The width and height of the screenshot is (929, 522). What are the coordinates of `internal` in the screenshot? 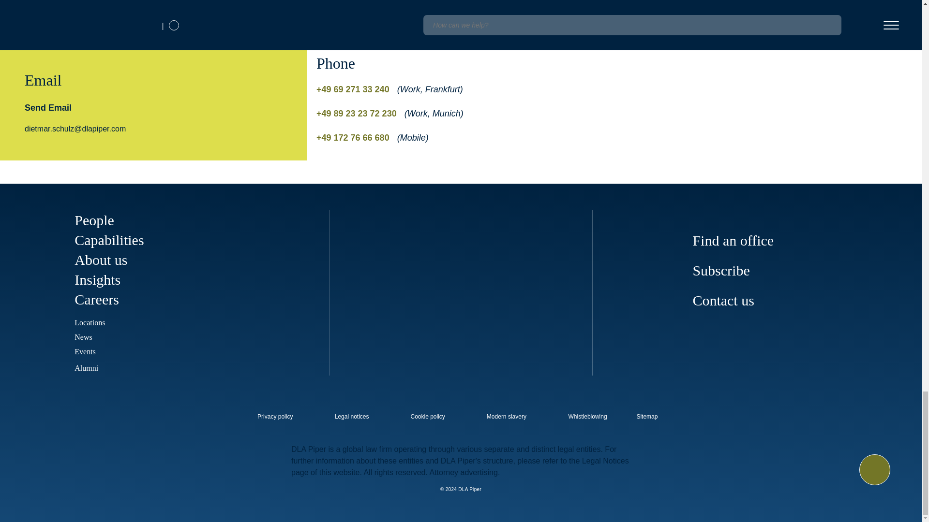 It's located at (507, 417).